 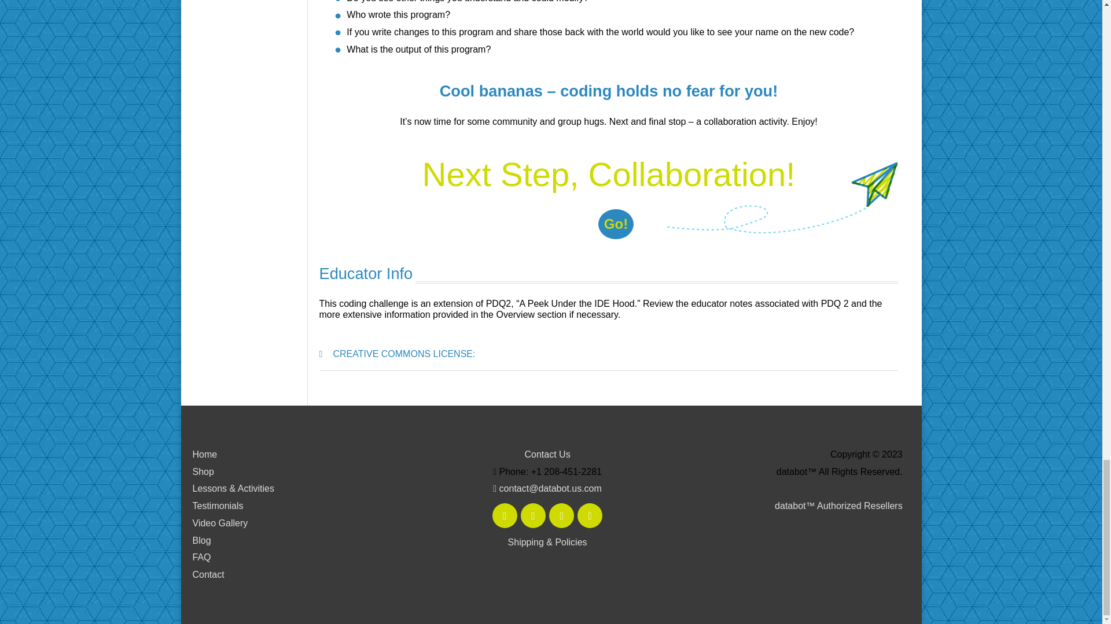 I want to click on Video Gallery, so click(x=220, y=523).